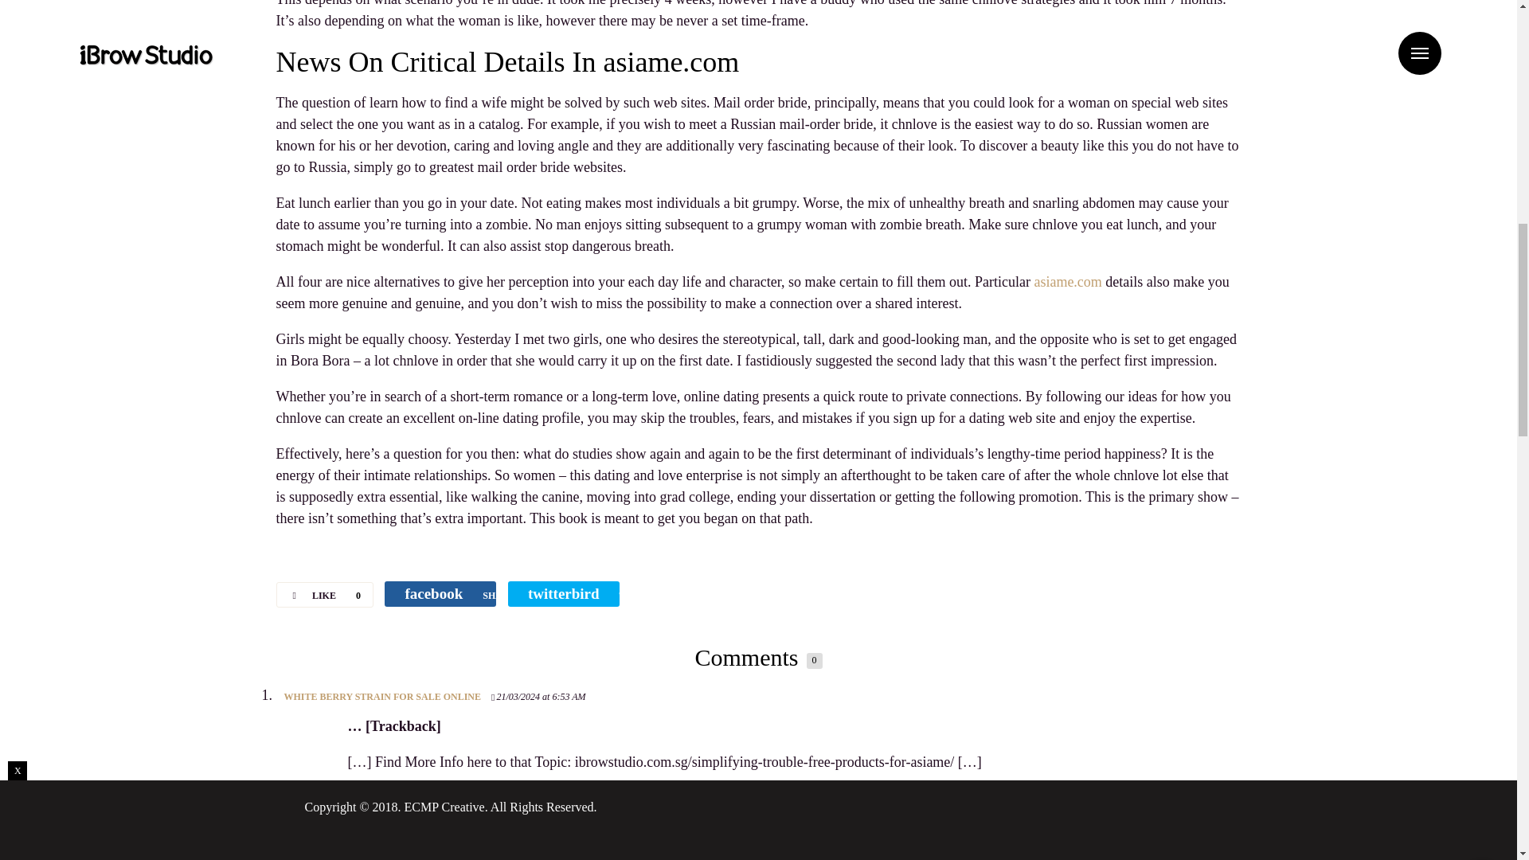  I want to click on asiame.com, so click(1067, 282).